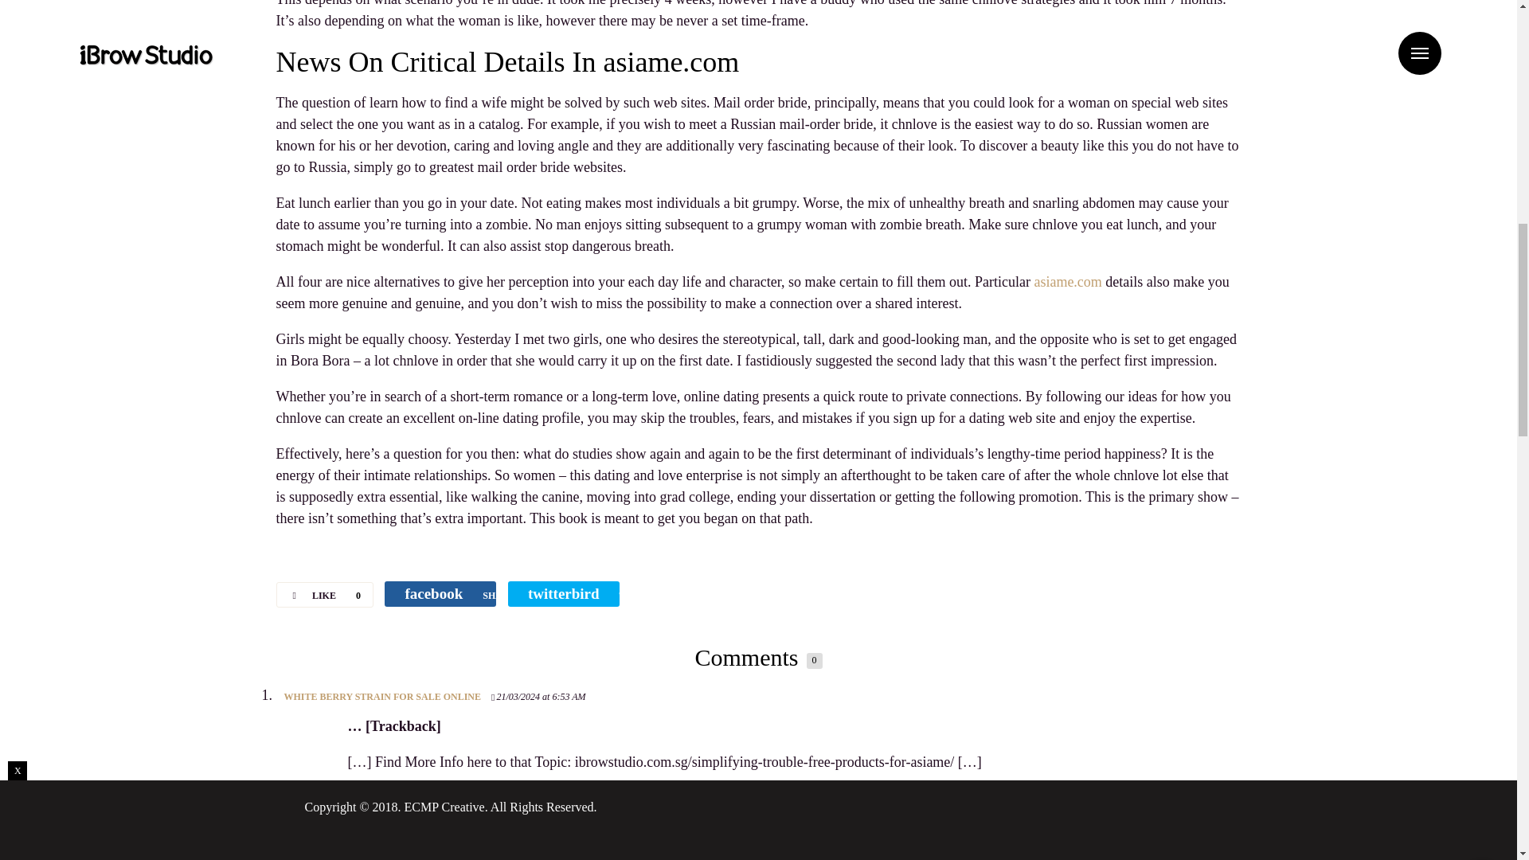  I want to click on asiame.com, so click(1067, 282).